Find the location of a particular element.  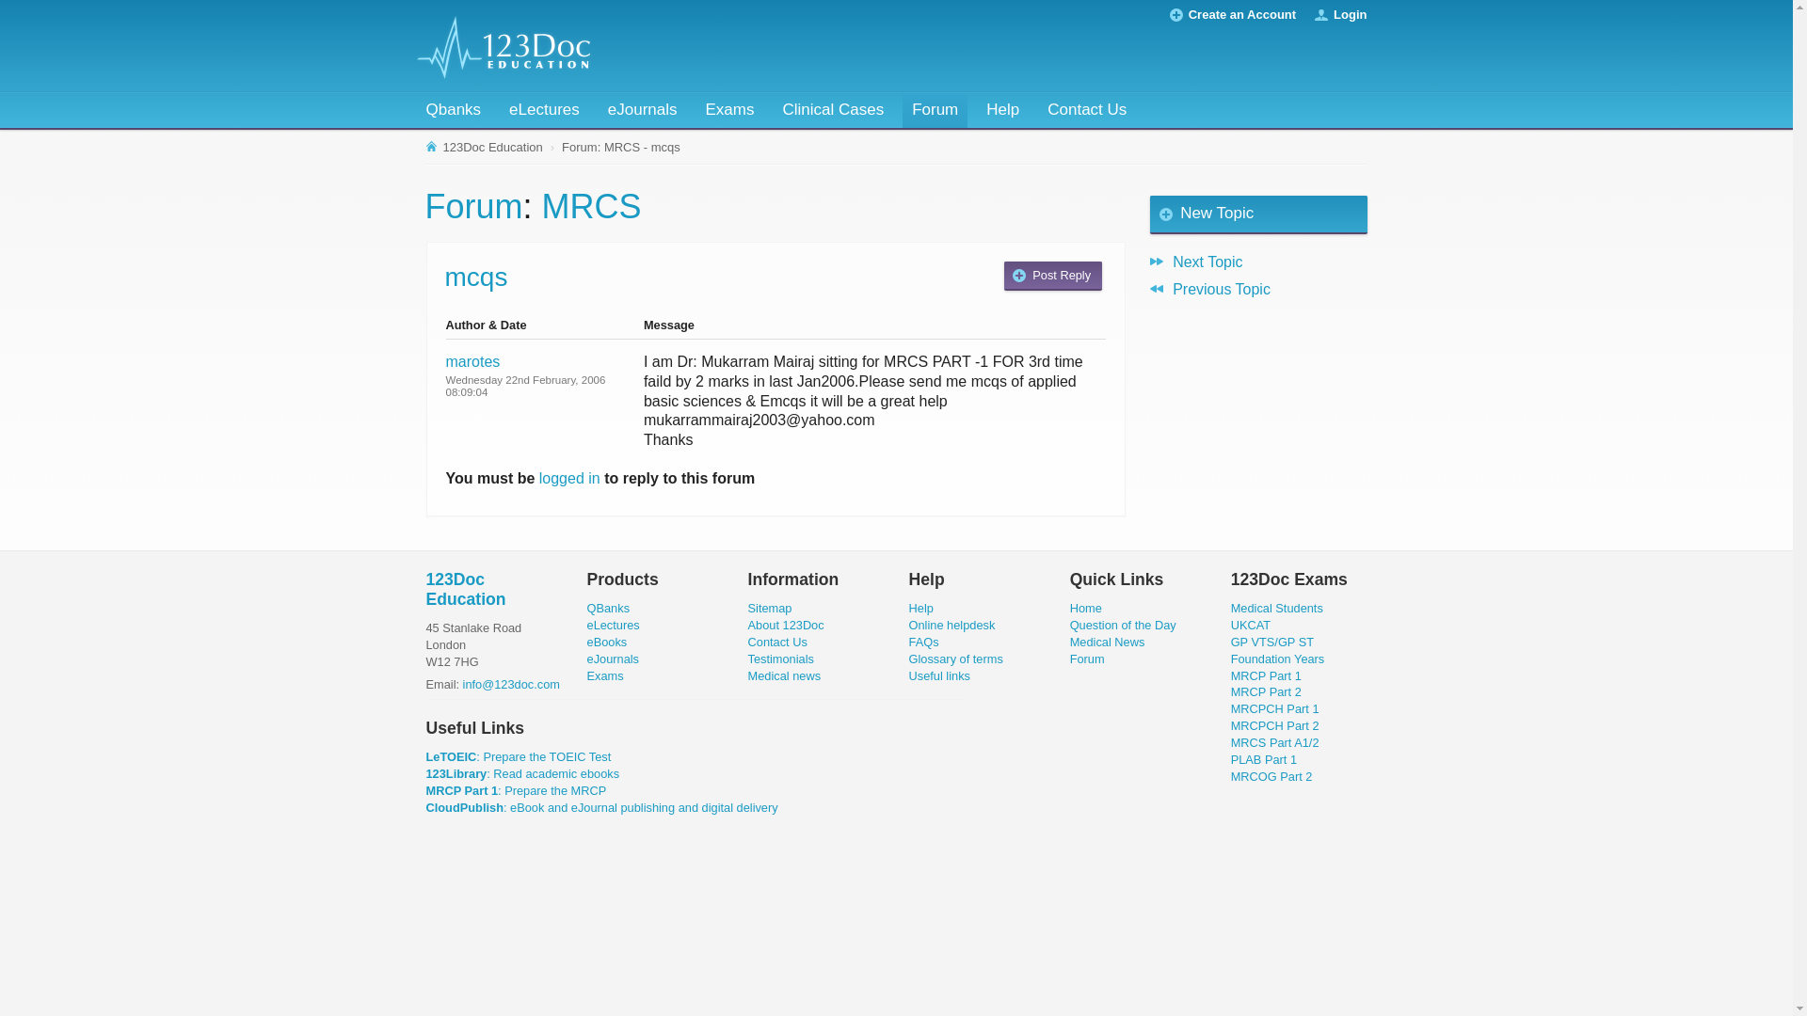

Contact Us is located at coordinates (777, 642).